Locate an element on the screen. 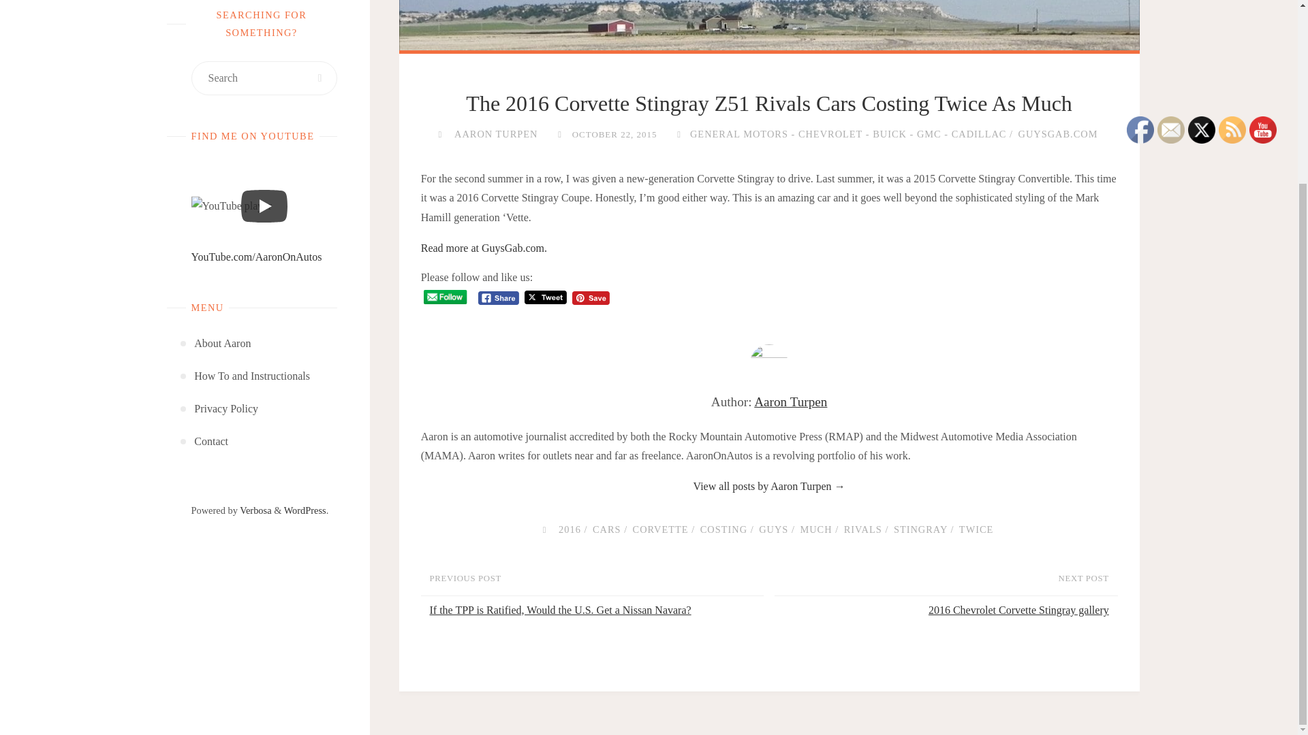  GENERAL MOTORS - CHEVROLET - BUICK - GMC - CADILLAC is located at coordinates (846, 134).